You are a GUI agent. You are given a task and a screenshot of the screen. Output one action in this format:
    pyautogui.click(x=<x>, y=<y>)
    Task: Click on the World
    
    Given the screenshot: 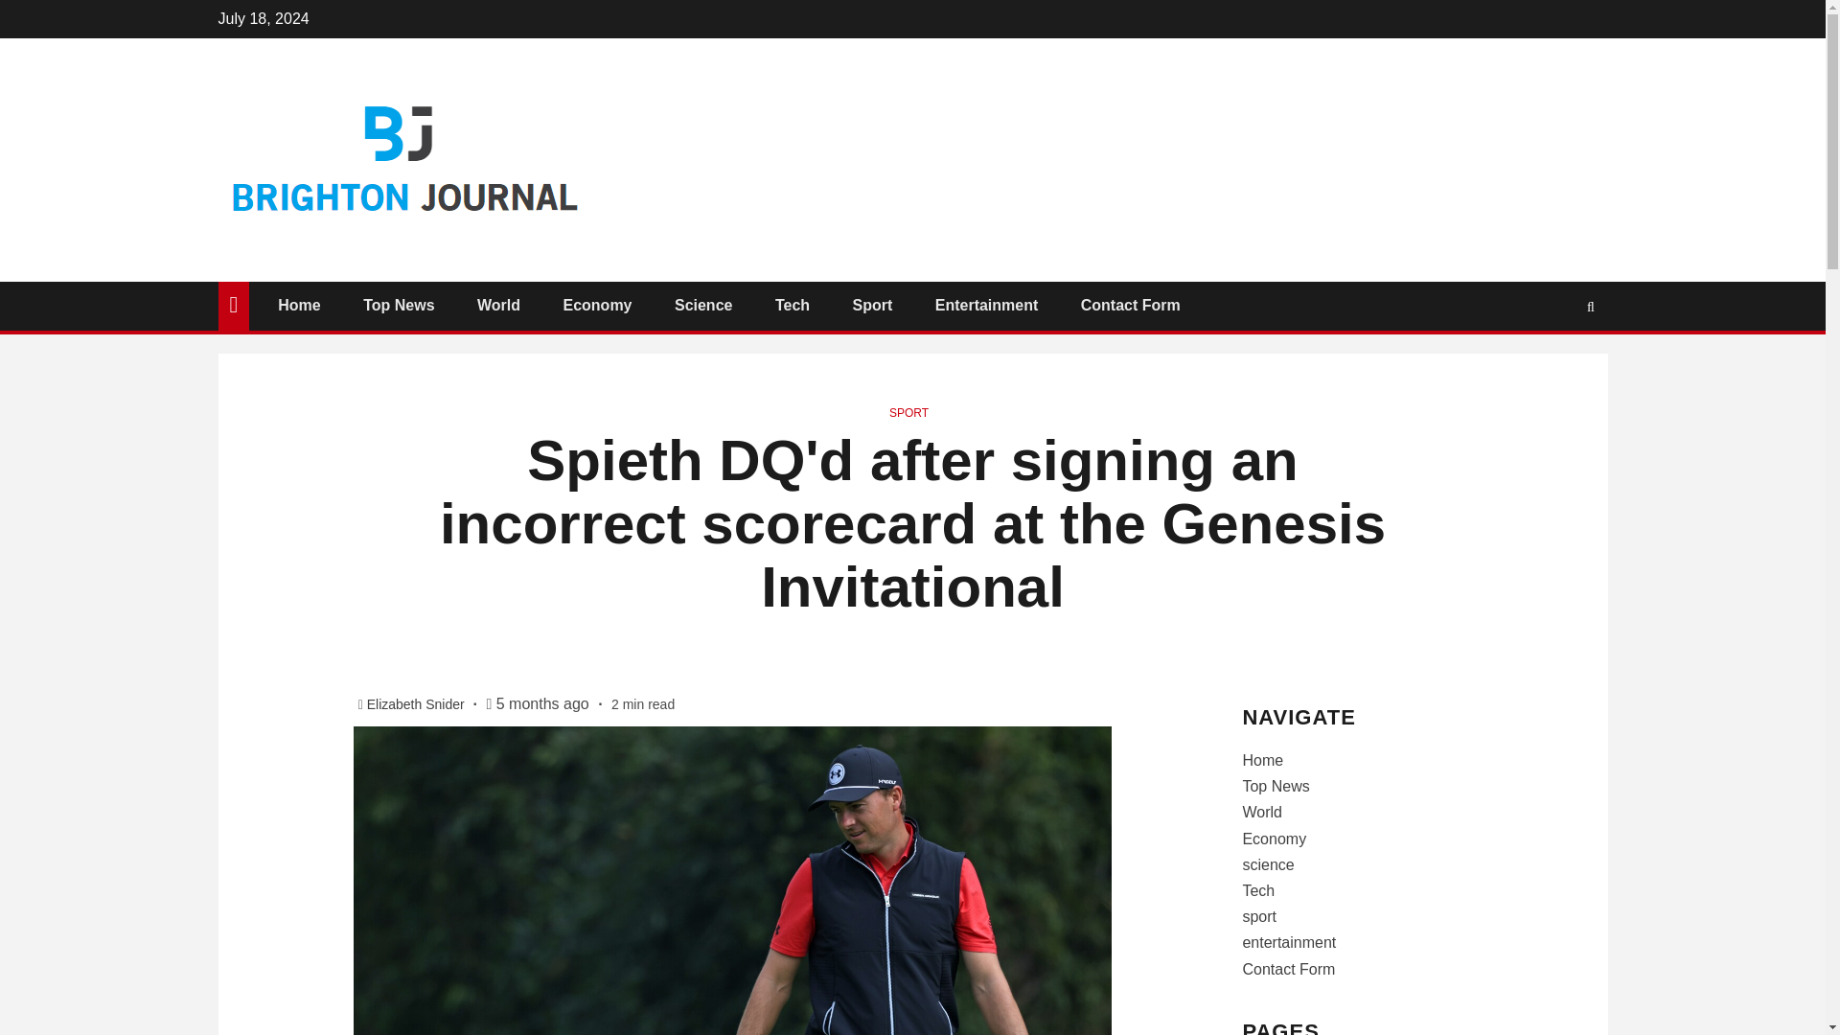 What is the action you would take?
    pyautogui.click(x=498, y=305)
    